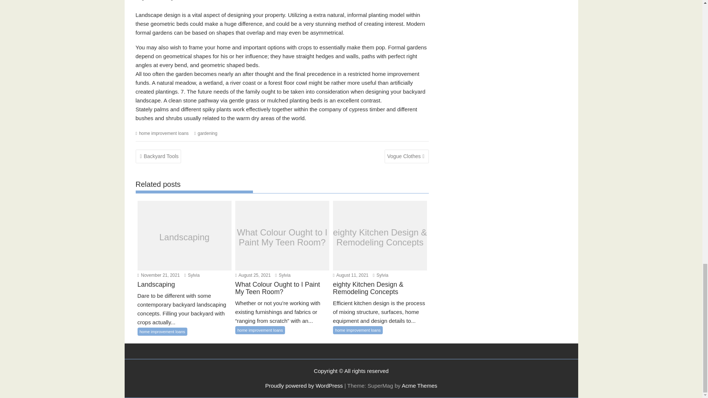  I want to click on Sylvia, so click(192, 275).